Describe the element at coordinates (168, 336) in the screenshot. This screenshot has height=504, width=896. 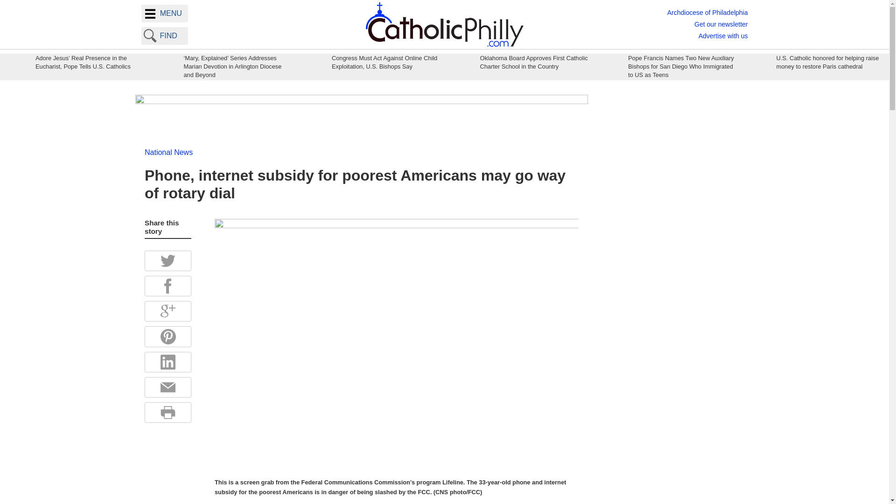
I see `Share on Pinterest` at that location.